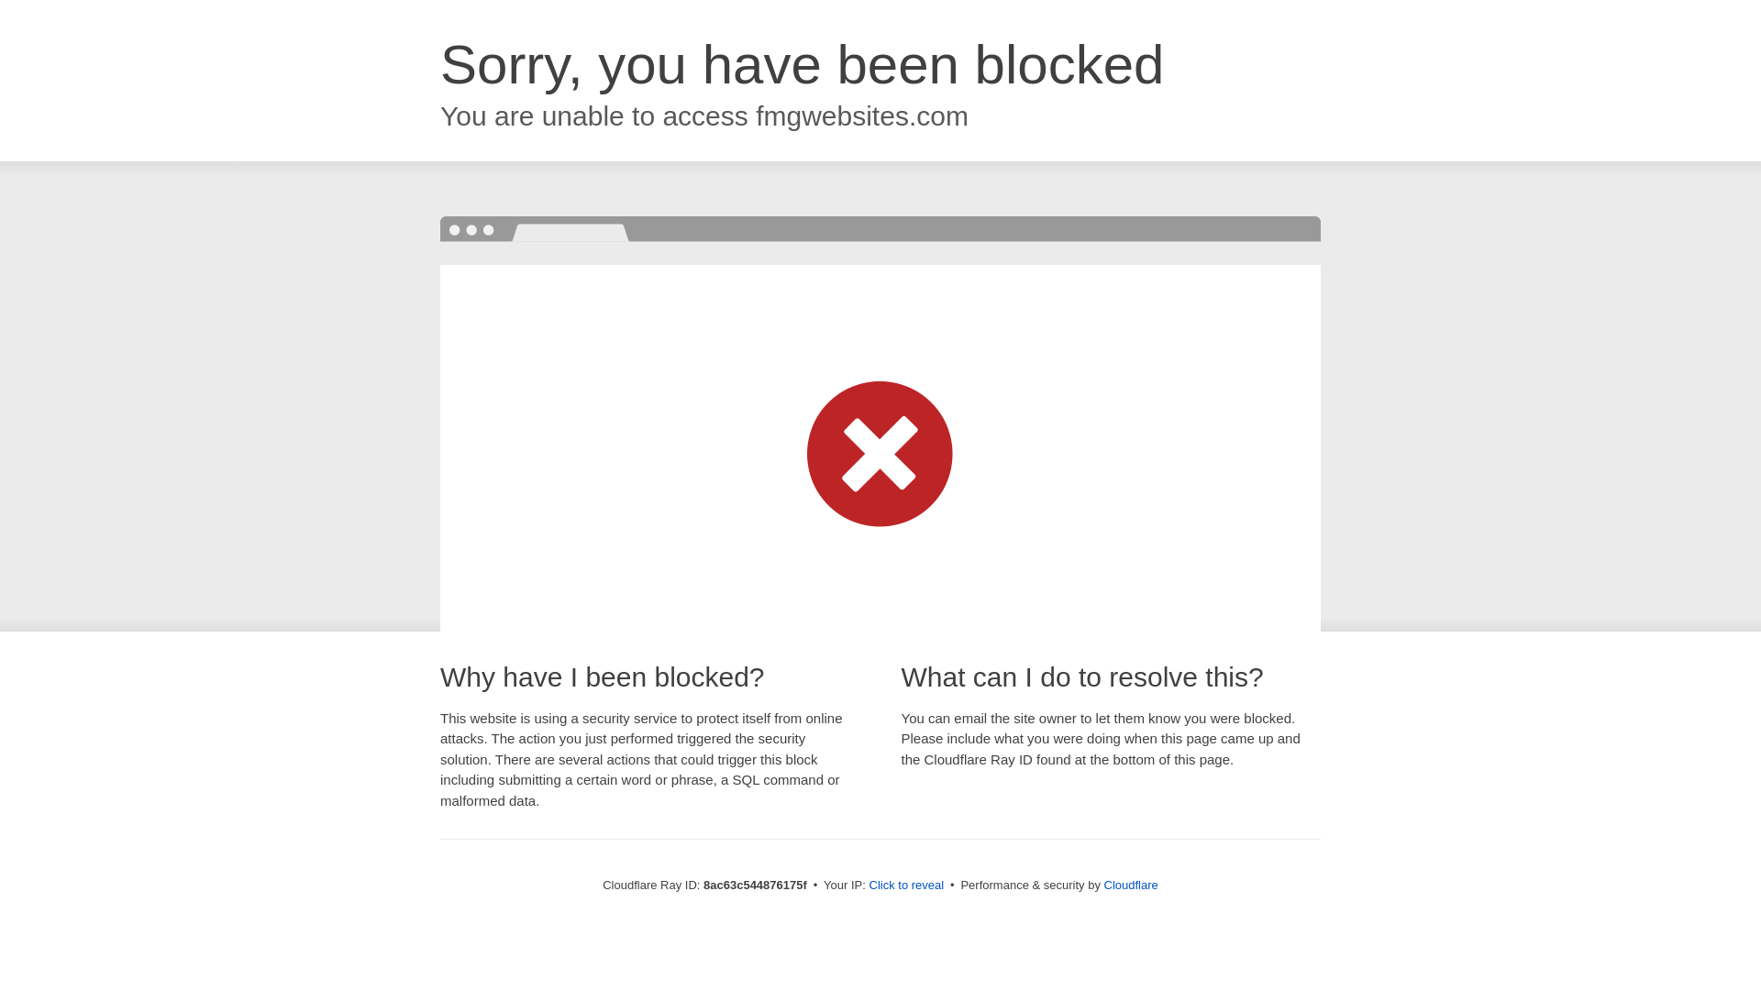 The height and width of the screenshot is (990, 1761). I want to click on Cloudflare, so click(1131, 885).